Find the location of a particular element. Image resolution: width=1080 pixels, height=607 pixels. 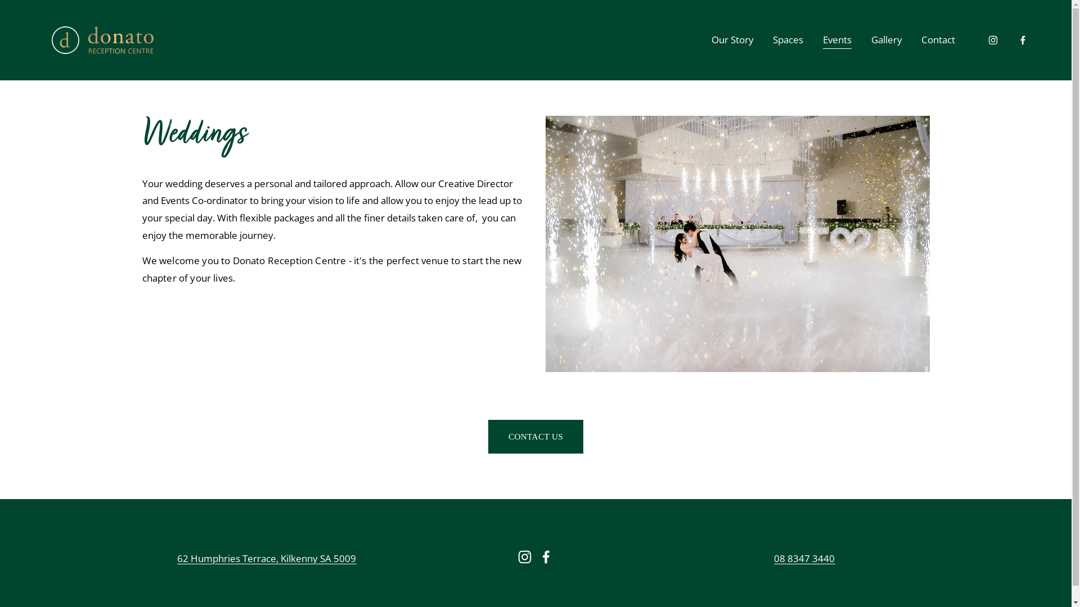

CONTACT US is located at coordinates (535, 437).